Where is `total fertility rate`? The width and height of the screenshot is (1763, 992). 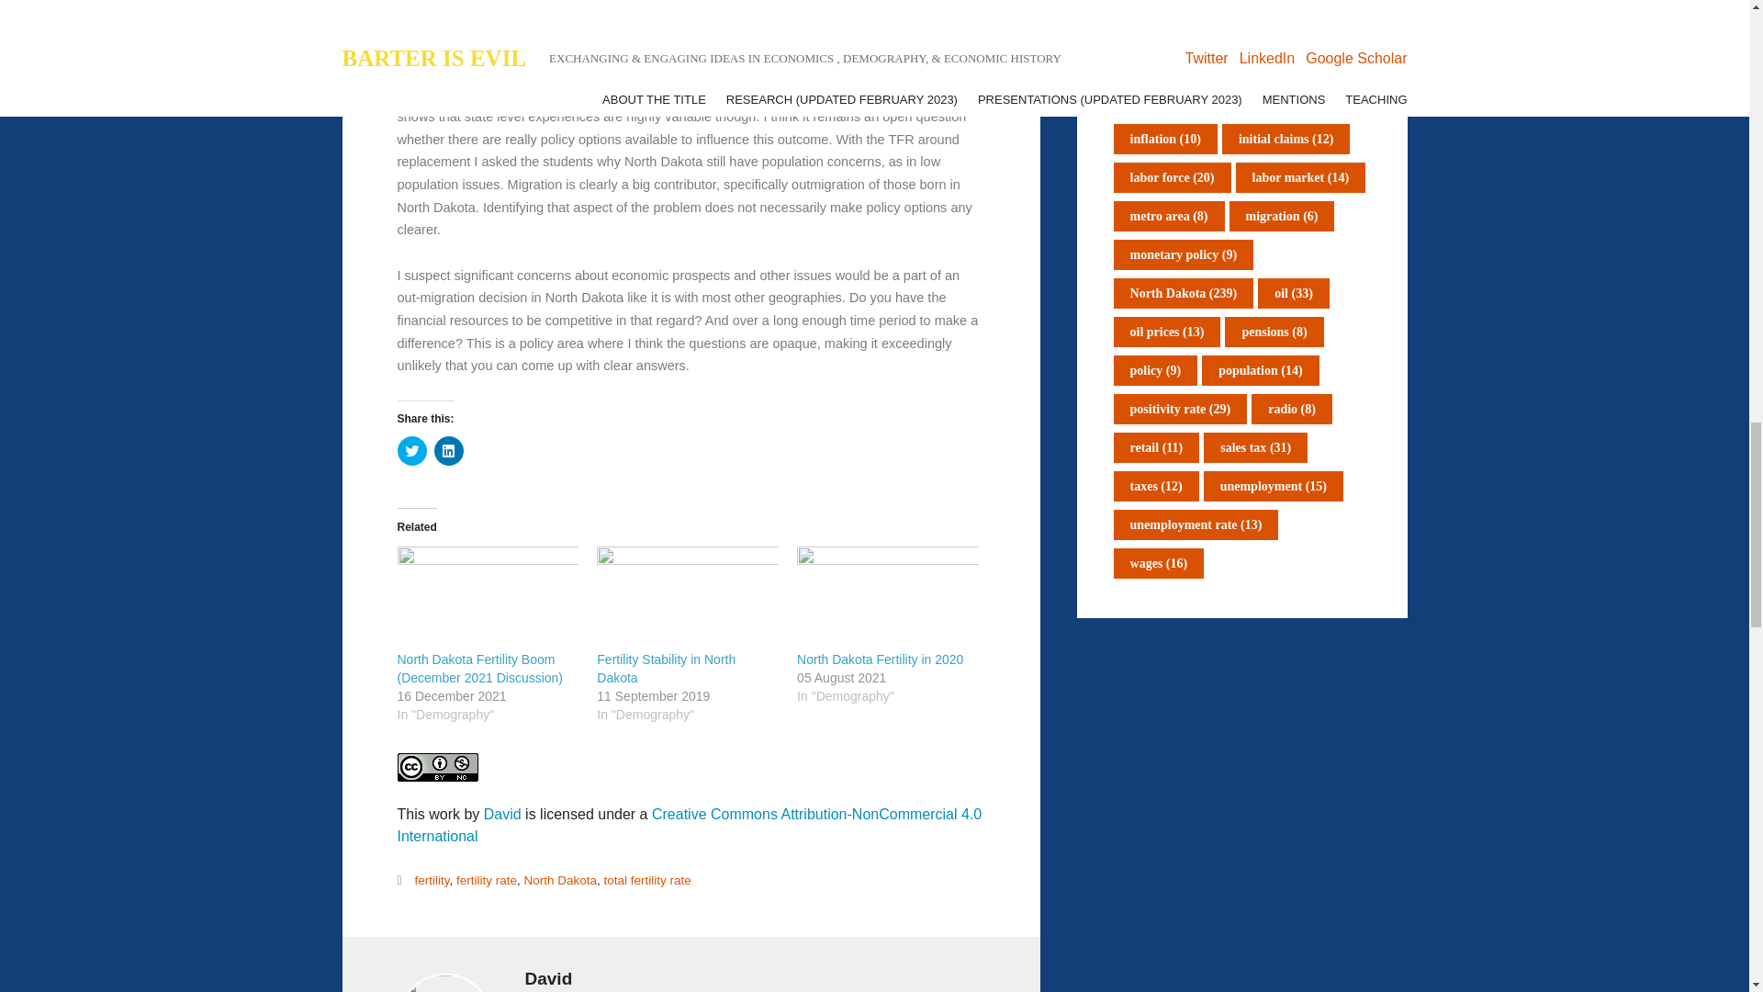
total fertility rate is located at coordinates (647, 880).